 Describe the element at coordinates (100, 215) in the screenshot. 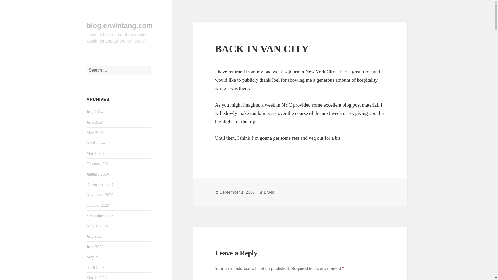

I see `September 2023` at that location.